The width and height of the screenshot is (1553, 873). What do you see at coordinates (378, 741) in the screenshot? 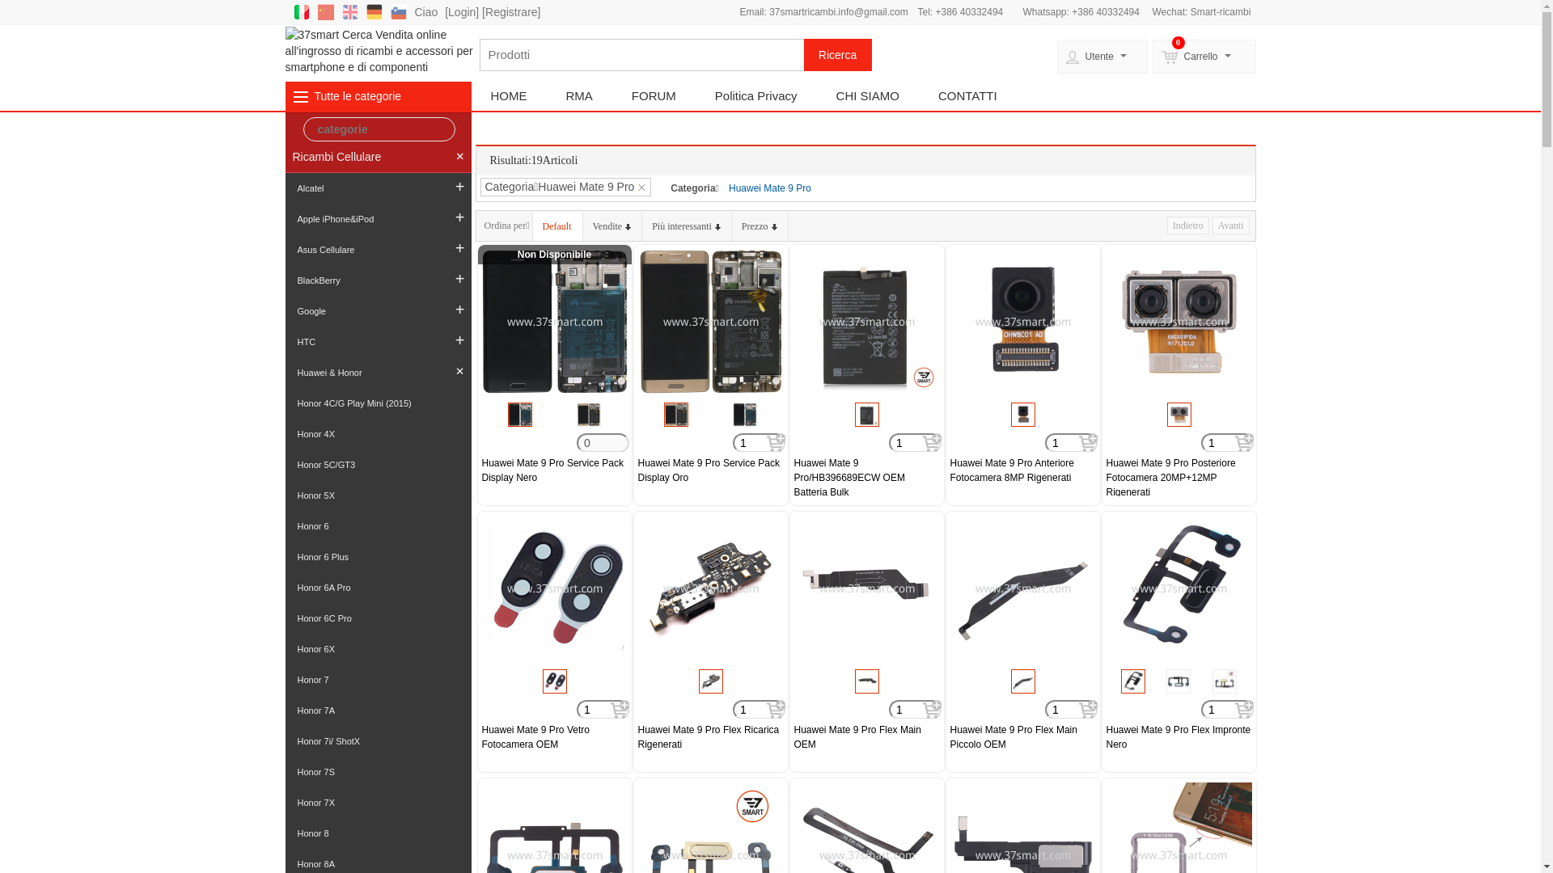
I see `Honor 7i/ ShotX` at bounding box center [378, 741].